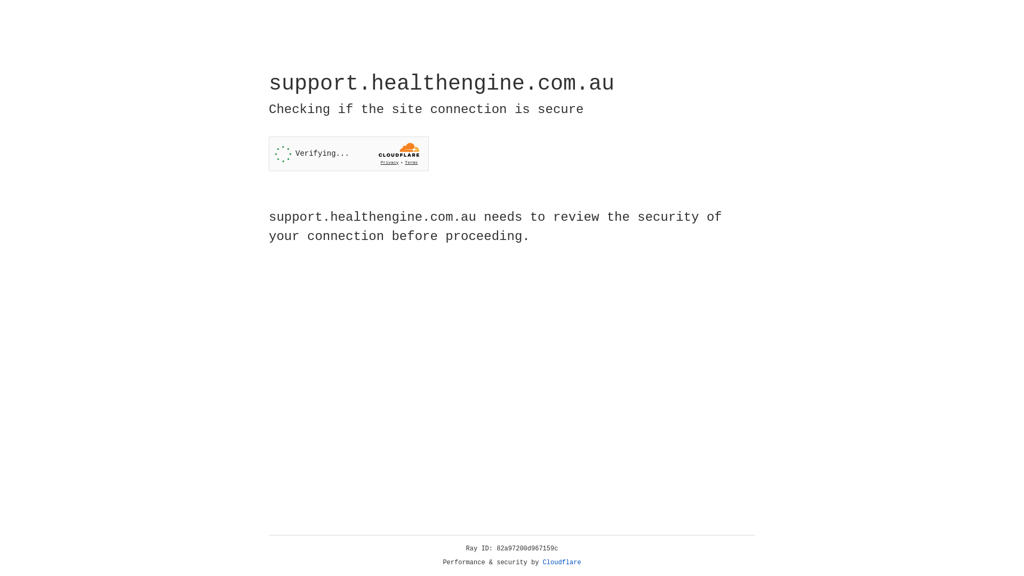  Describe the element at coordinates (349, 154) in the screenshot. I see `Widget containing a Cloudflare security challenge` at that location.